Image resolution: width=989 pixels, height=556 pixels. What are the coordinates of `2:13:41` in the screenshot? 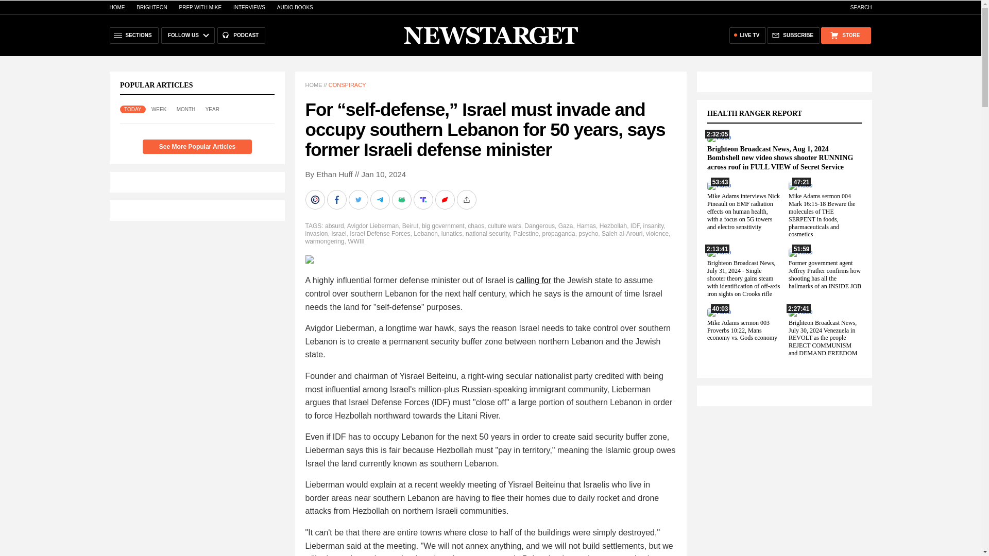 It's located at (719, 252).